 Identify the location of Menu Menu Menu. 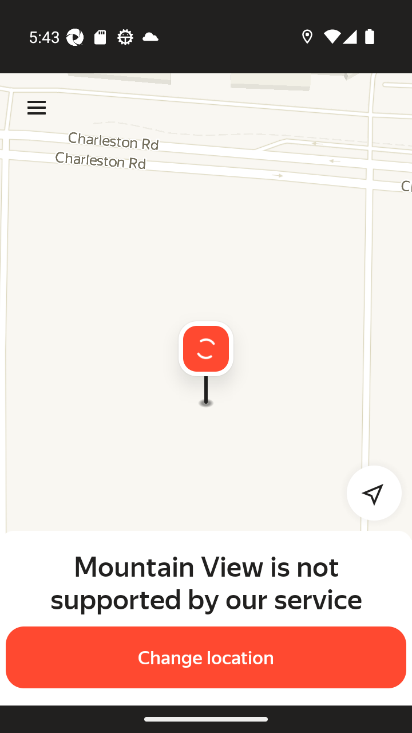
(37, 108).